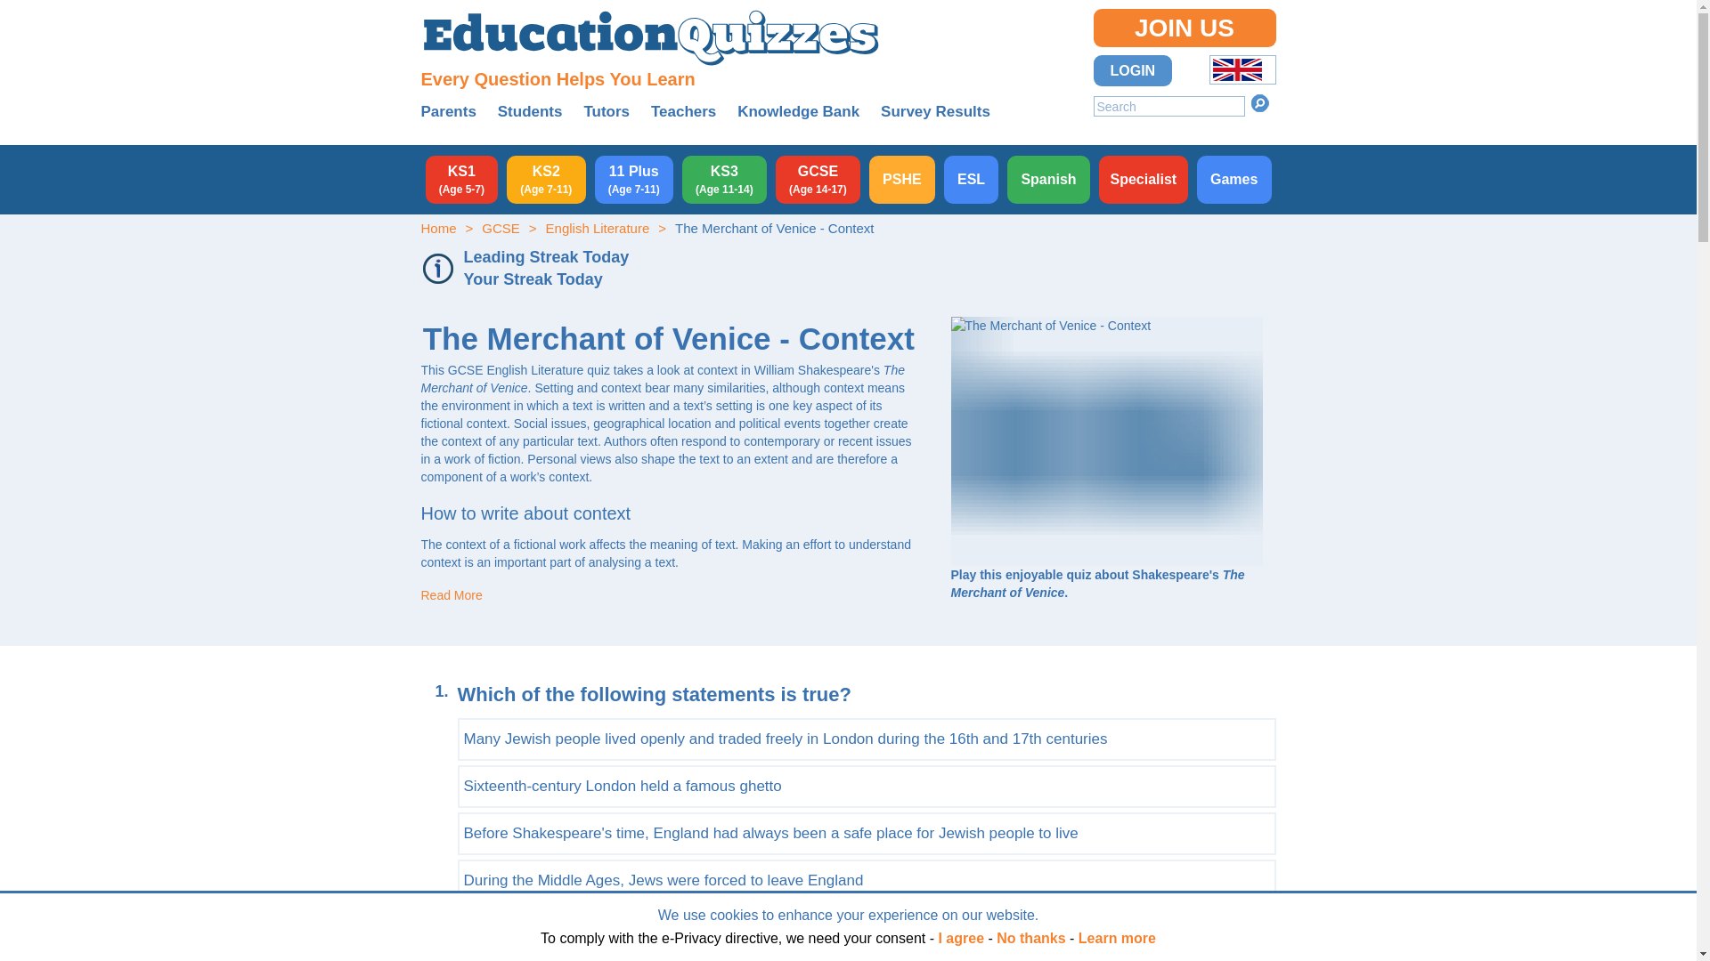  Describe the element at coordinates (1144, 179) in the screenshot. I see `Specialist` at that location.